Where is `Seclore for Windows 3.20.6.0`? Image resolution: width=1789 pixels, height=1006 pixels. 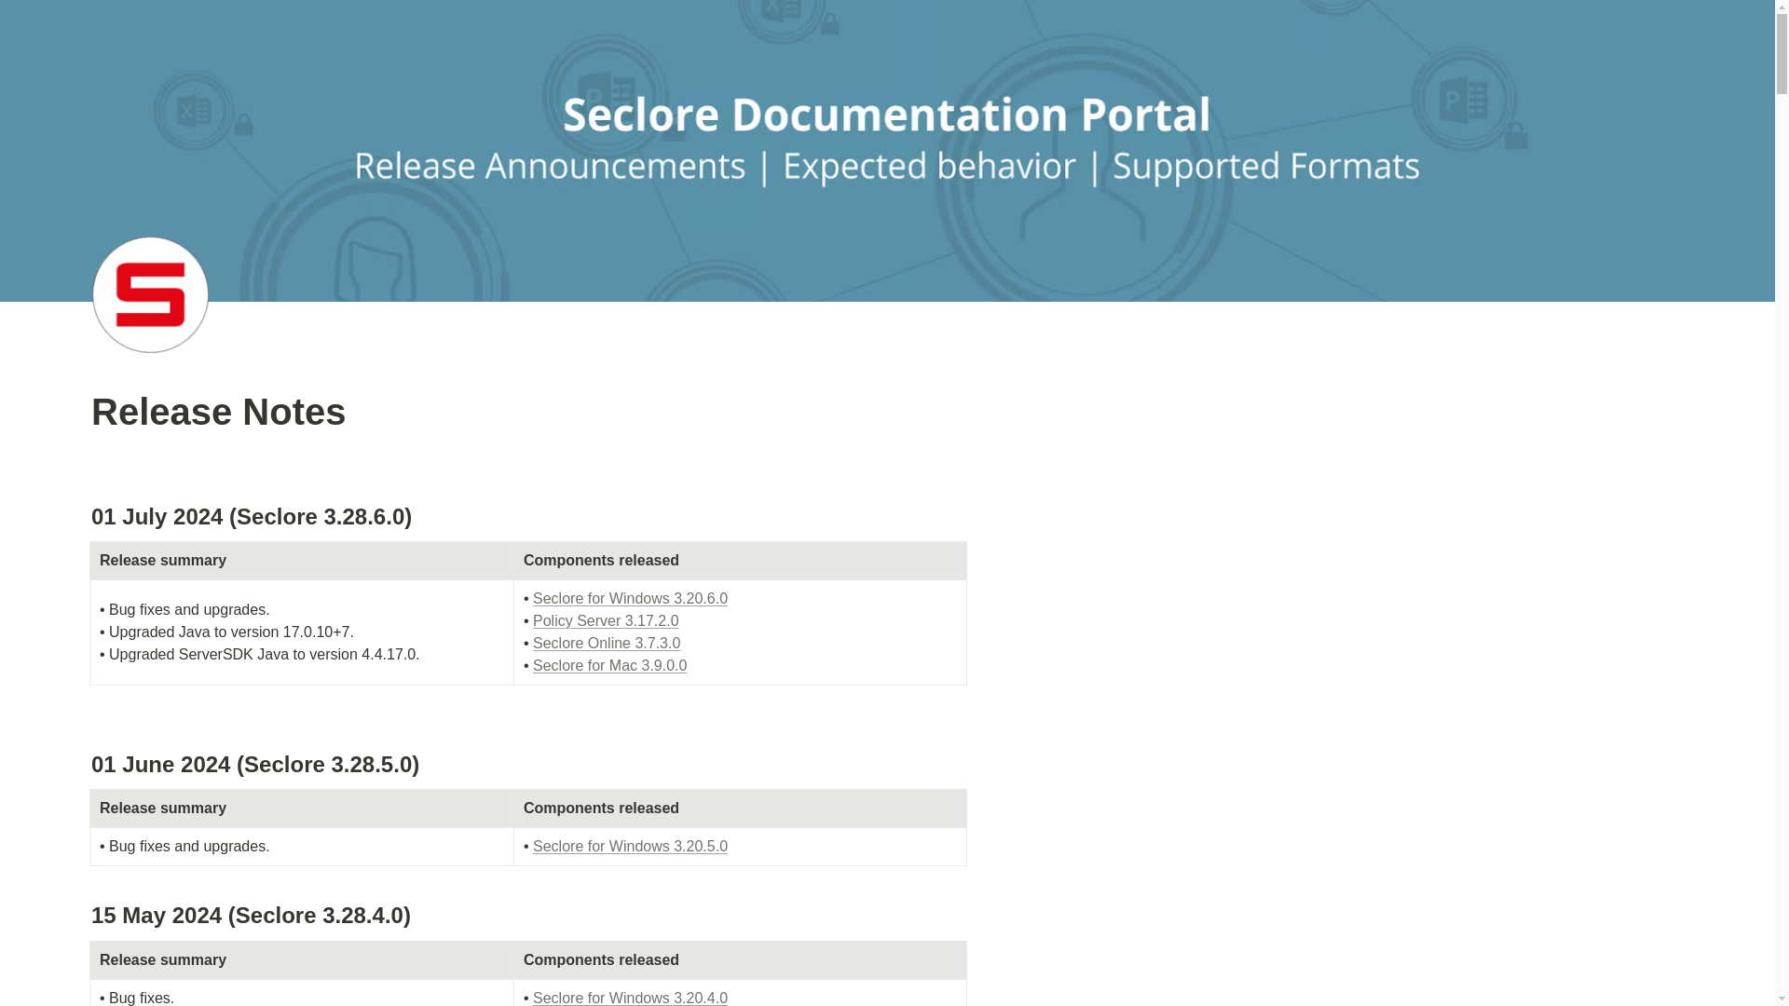
Seclore for Windows 3.20.6.0 is located at coordinates (630, 598).